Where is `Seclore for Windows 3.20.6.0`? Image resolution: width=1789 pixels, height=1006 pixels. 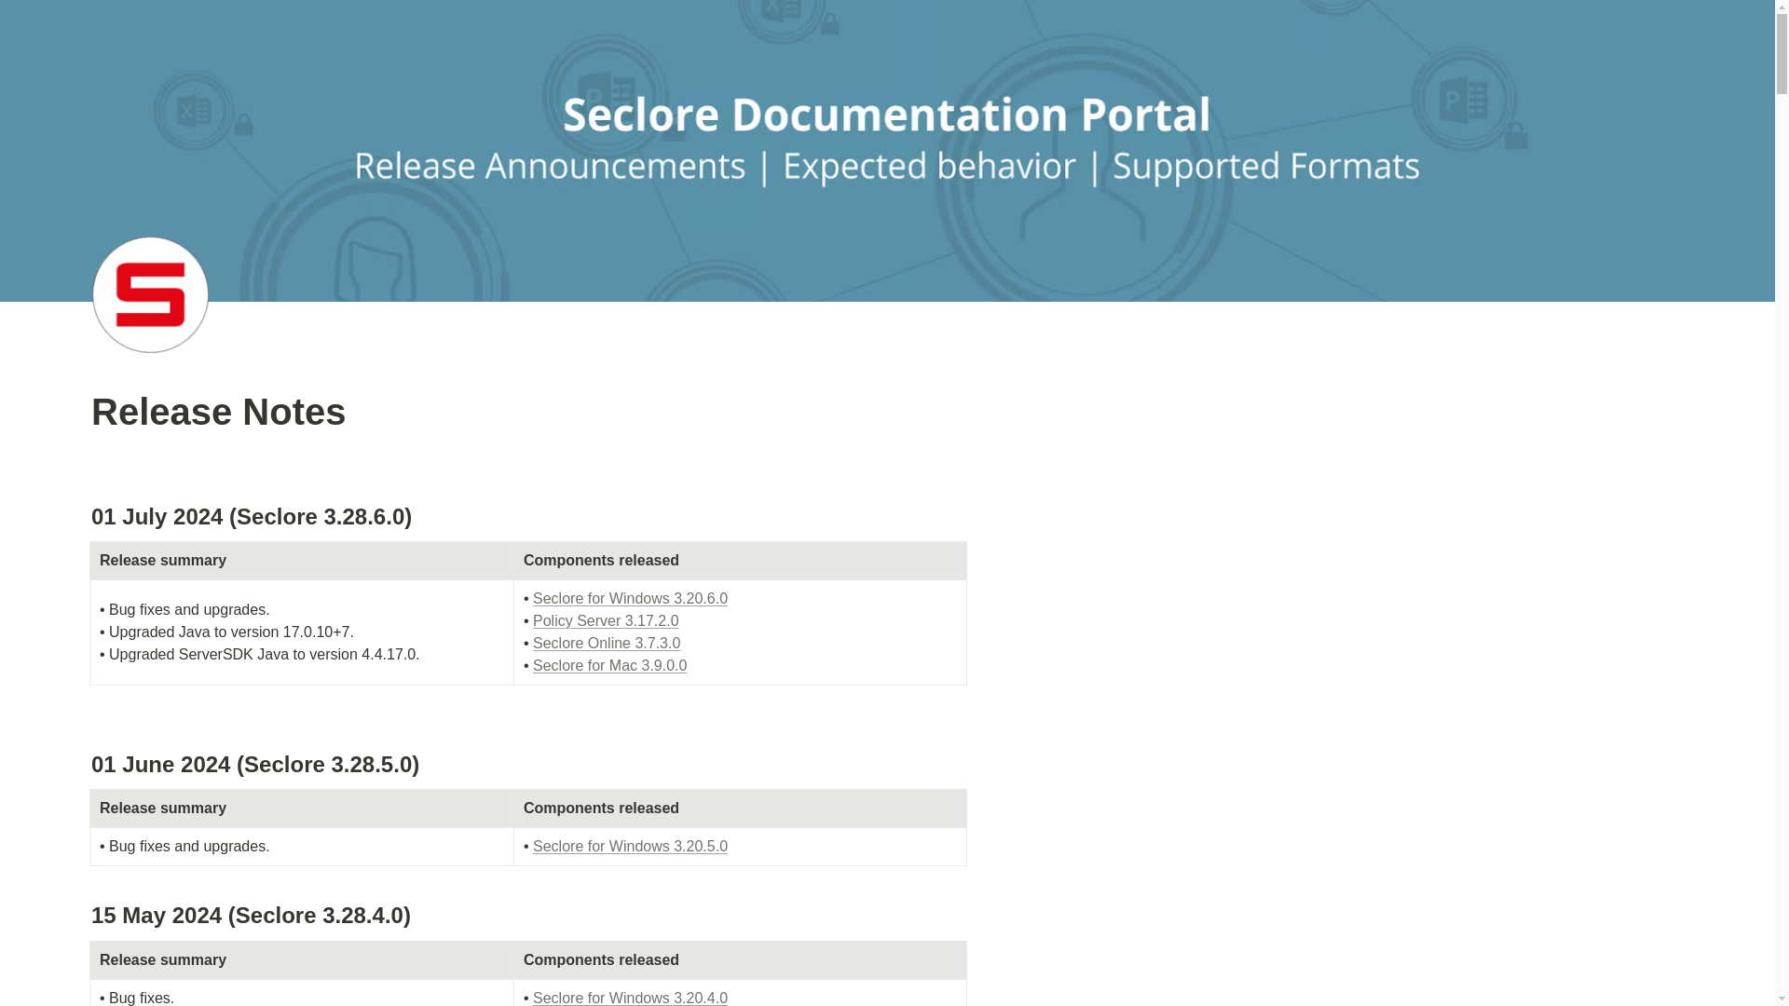
Seclore for Windows 3.20.6.0 is located at coordinates (630, 598).